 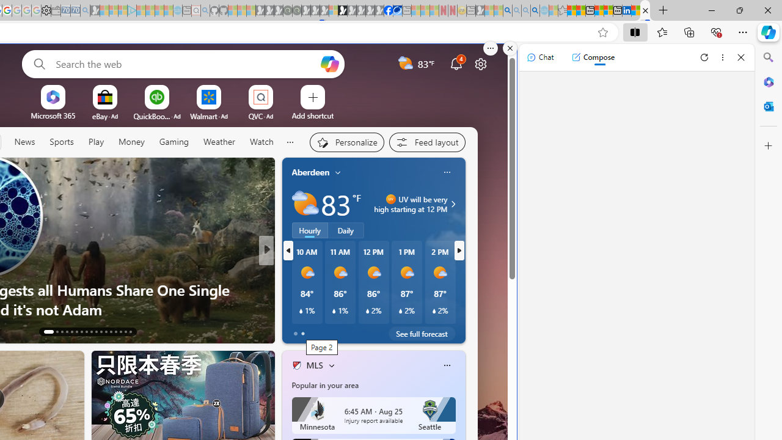 What do you see at coordinates (397, 11) in the screenshot?
I see `AQI & Health | AirNow.gov` at bounding box center [397, 11].